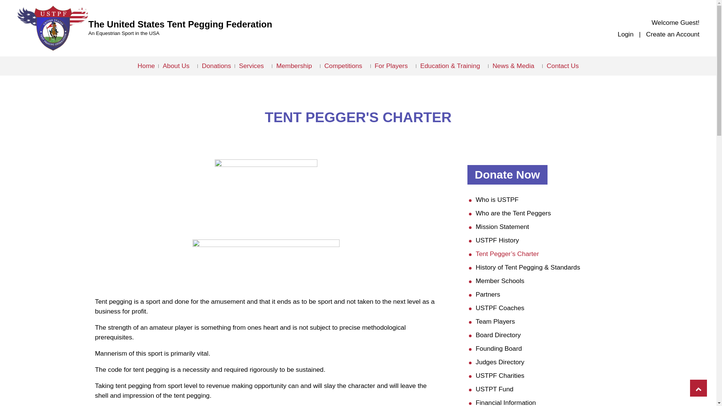 The height and width of the screenshot is (406, 722). I want to click on Membership, so click(296, 66).